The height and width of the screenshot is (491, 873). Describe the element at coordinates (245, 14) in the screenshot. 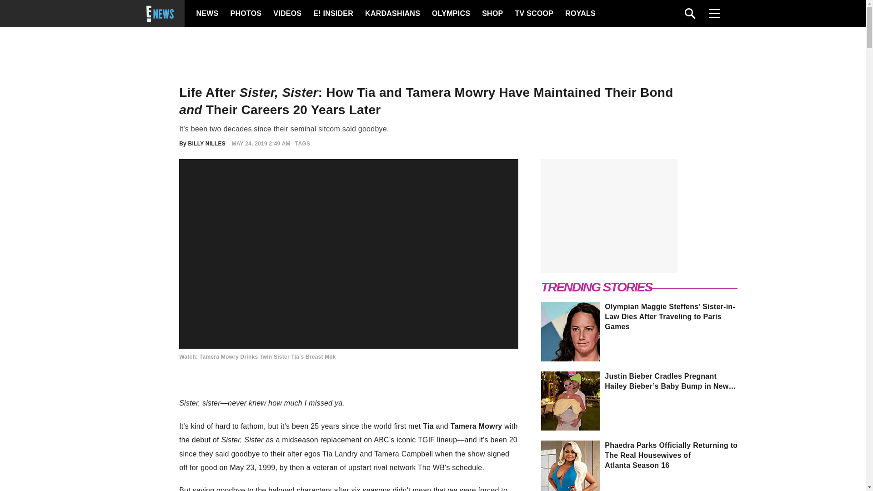

I see `PHOTOS` at that location.